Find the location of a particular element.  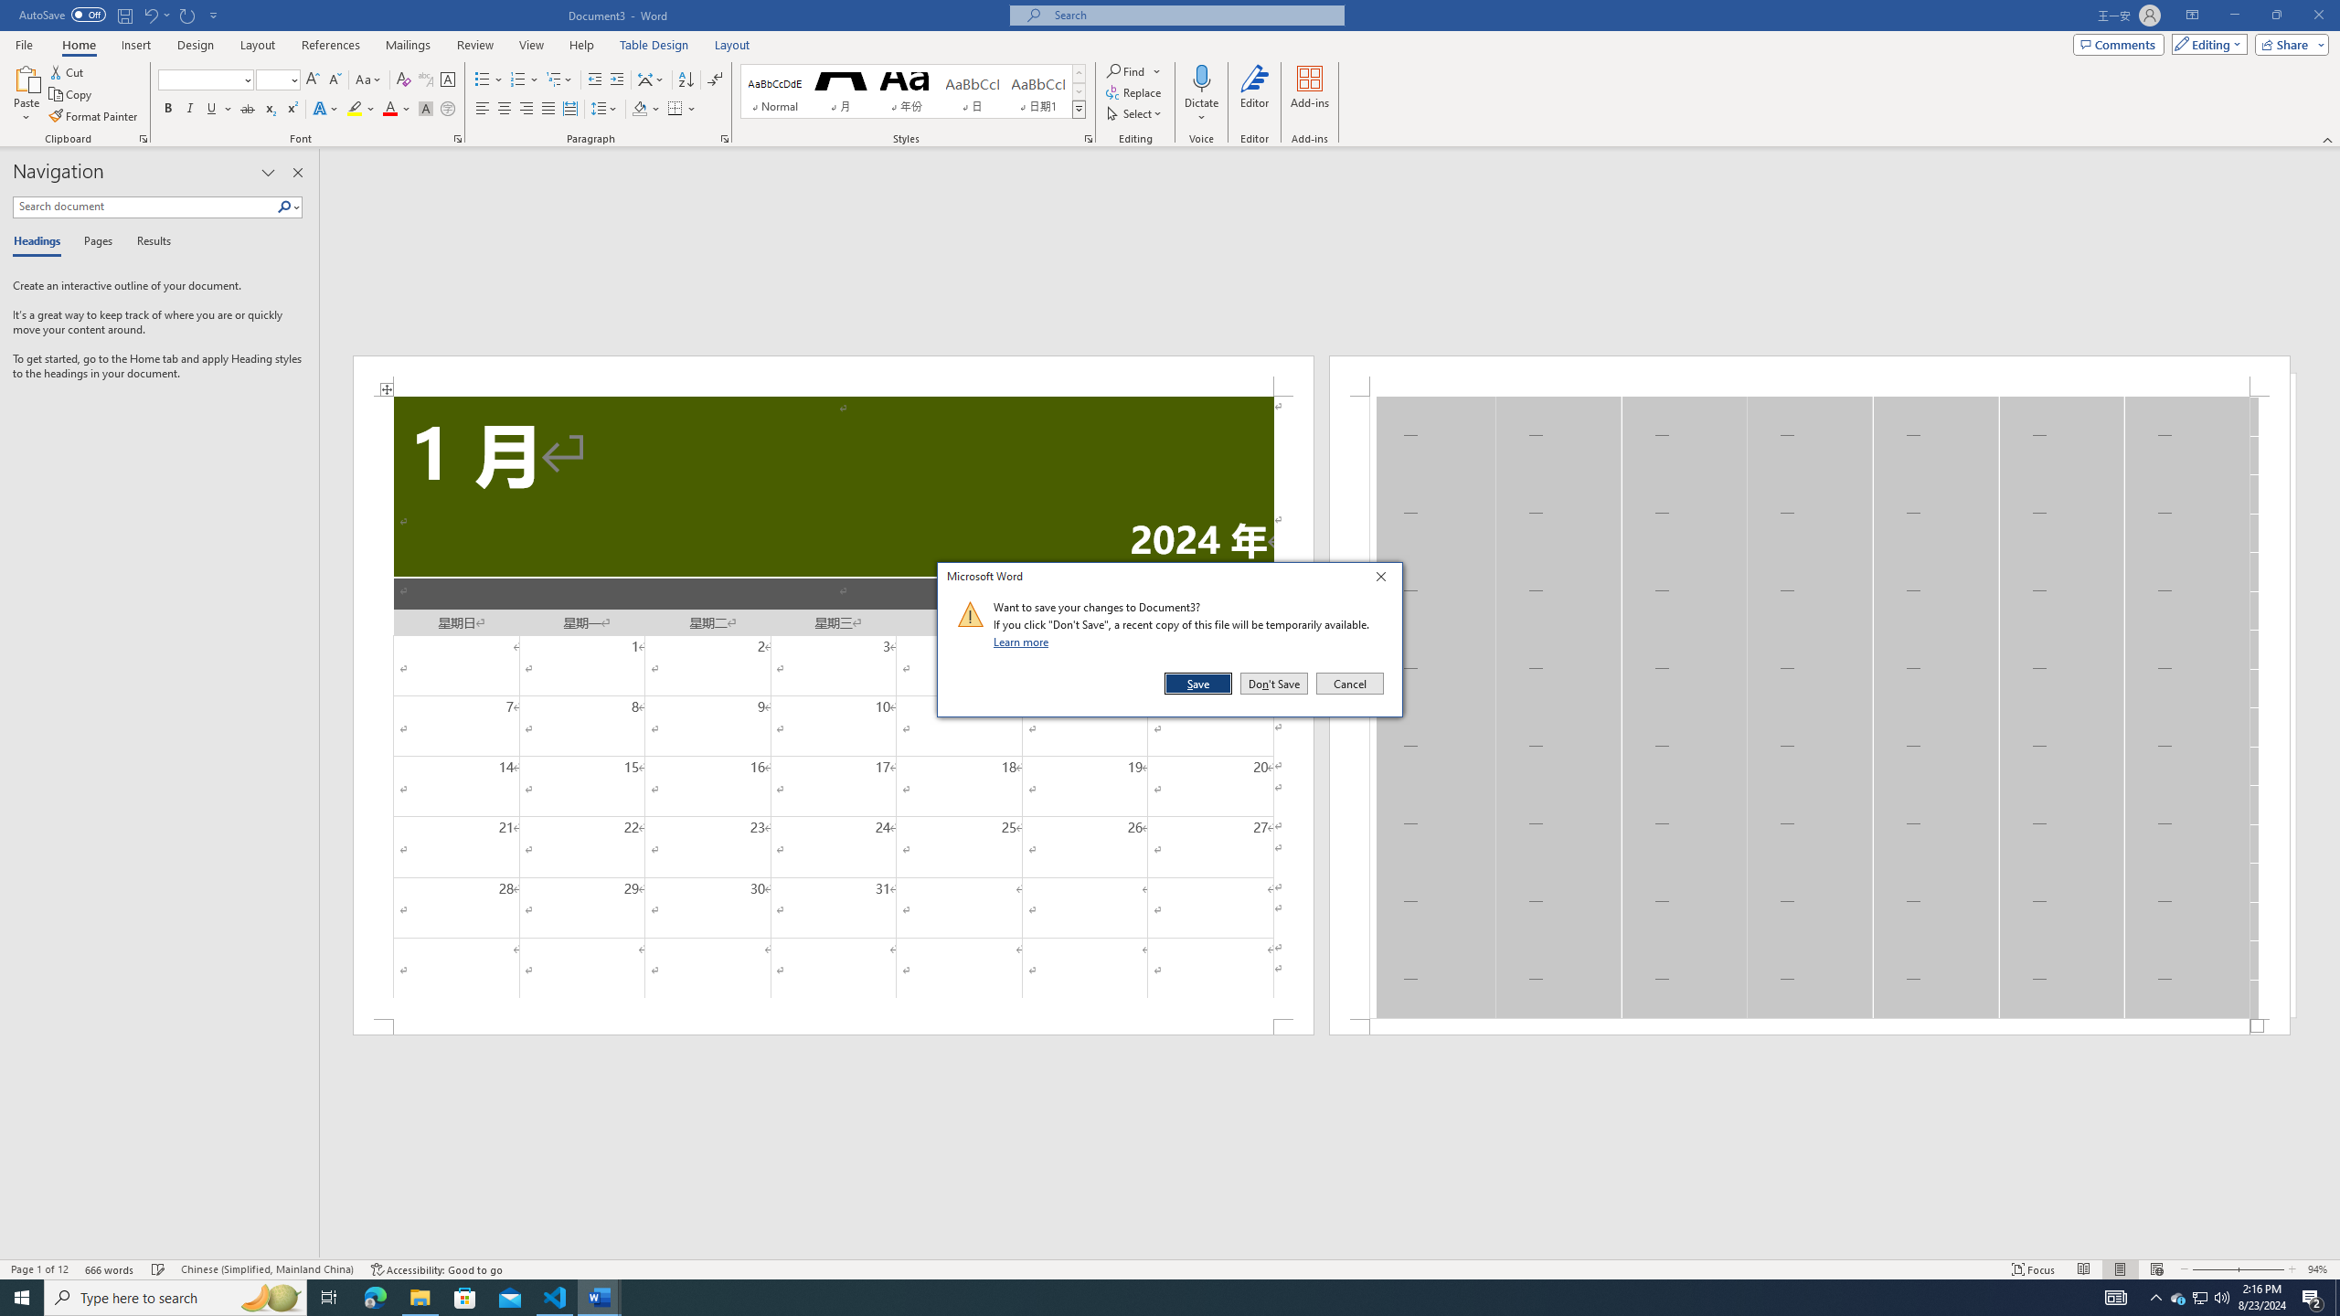

Running applications is located at coordinates (1154, 1298).